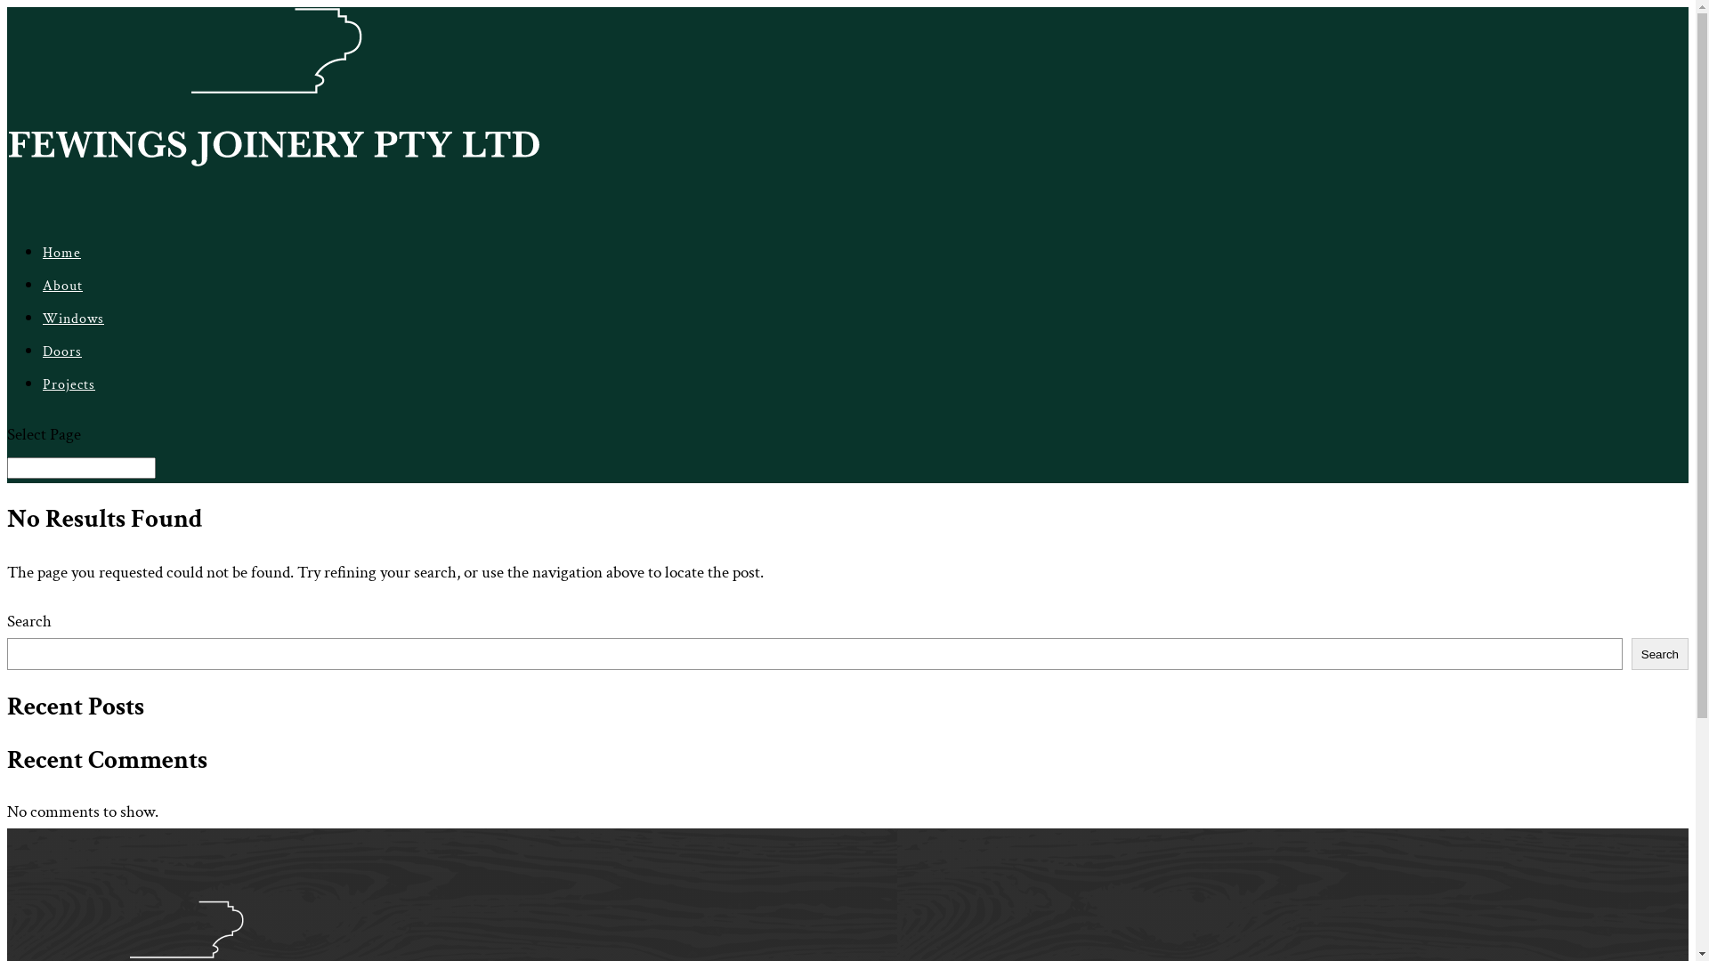  I want to click on Search, so click(1660, 654).